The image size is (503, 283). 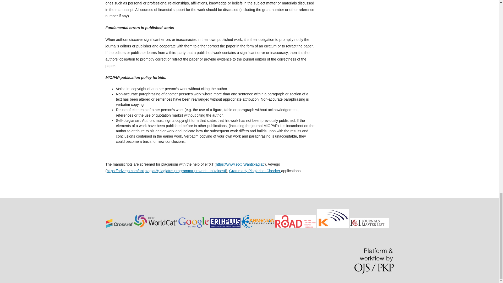 What do you see at coordinates (120, 226) in the screenshot?
I see `Crossref` at bounding box center [120, 226].